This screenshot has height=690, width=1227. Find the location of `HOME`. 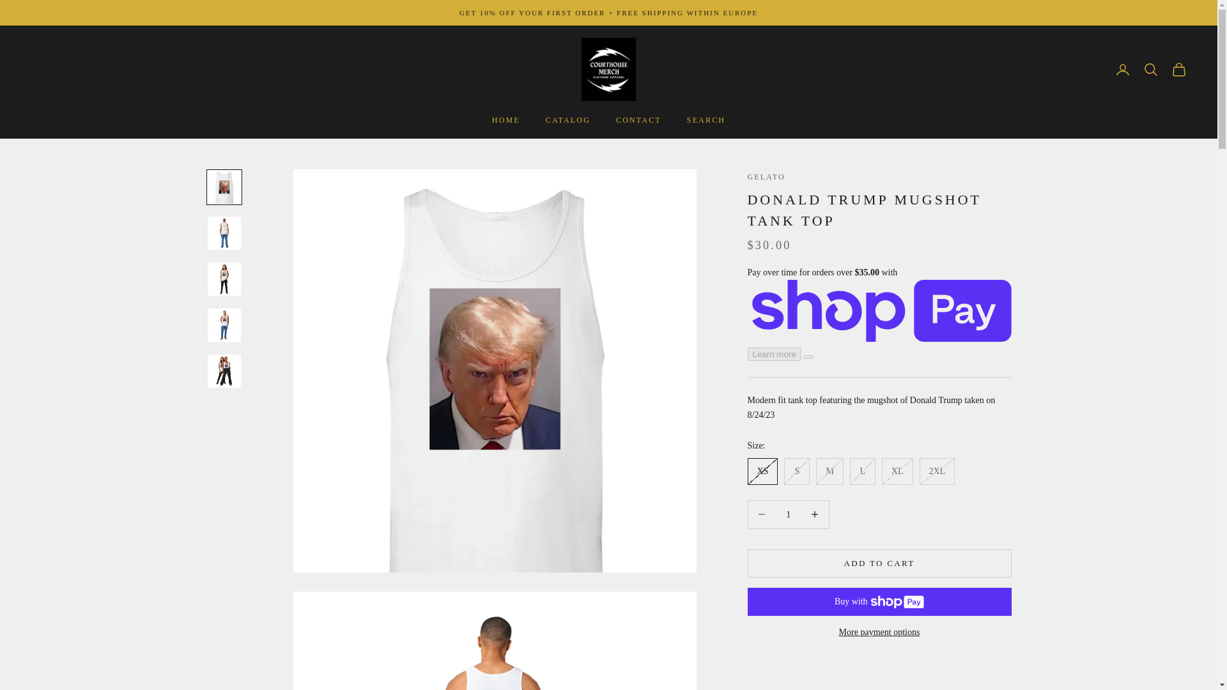

HOME is located at coordinates (506, 120).